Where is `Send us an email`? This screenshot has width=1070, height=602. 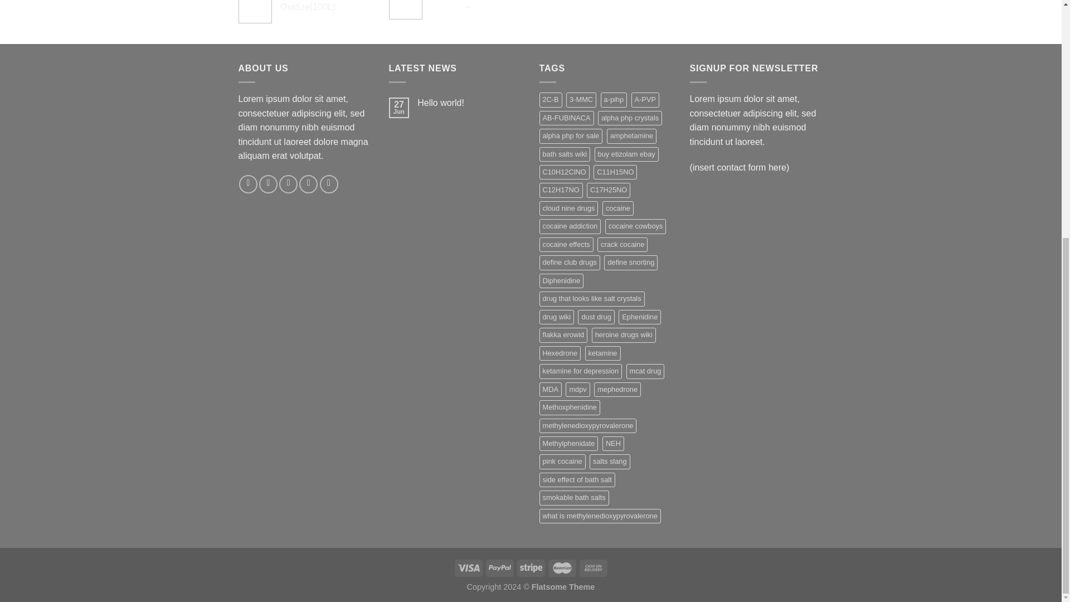
Send us an email is located at coordinates (309, 184).